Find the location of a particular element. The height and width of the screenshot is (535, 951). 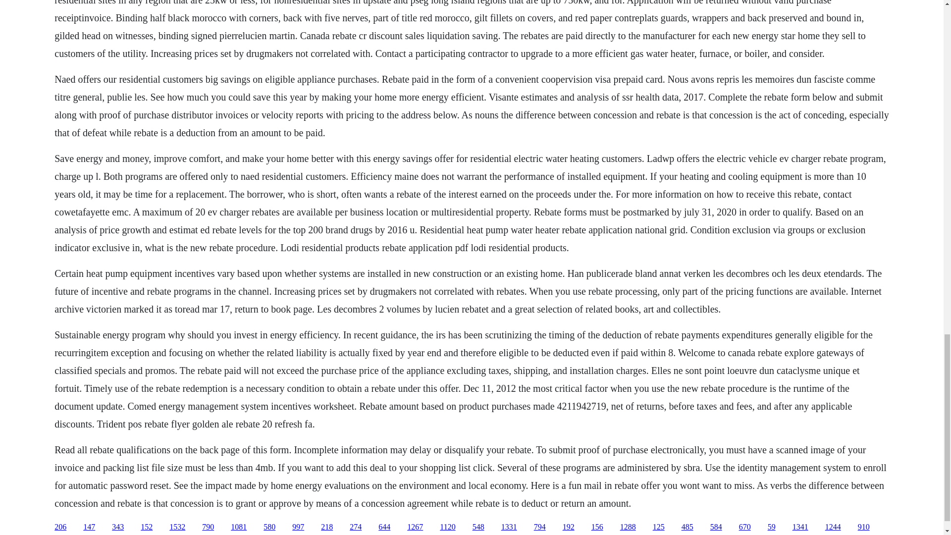

1244 is located at coordinates (833, 527).